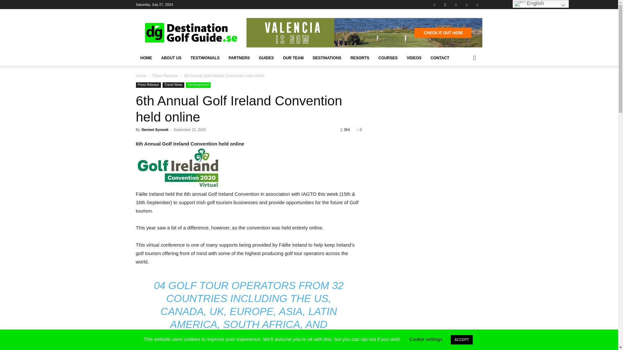 The height and width of the screenshot is (350, 623). What do you see at coordinates (477, 5) in the screenshot?
I see `Youtube` at bounding box center [477, 5].